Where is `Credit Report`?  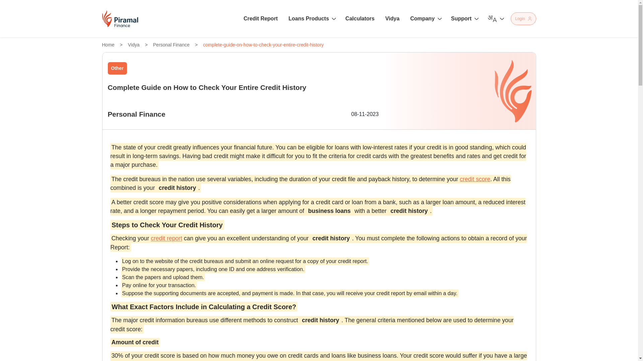 Credit Report is located at coordinates (261, 18).